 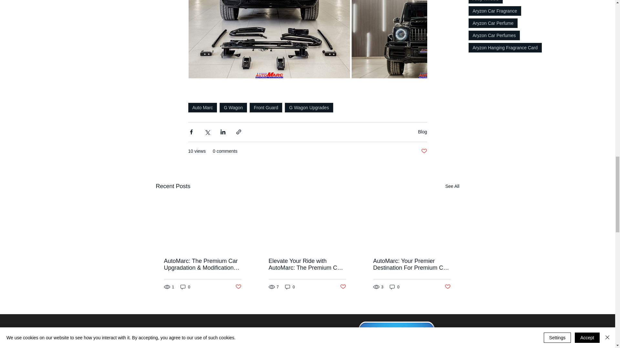 What do you see at coordinates (452, 186) in the screenshot?
I see `See All` at bounding box center [452, 186].